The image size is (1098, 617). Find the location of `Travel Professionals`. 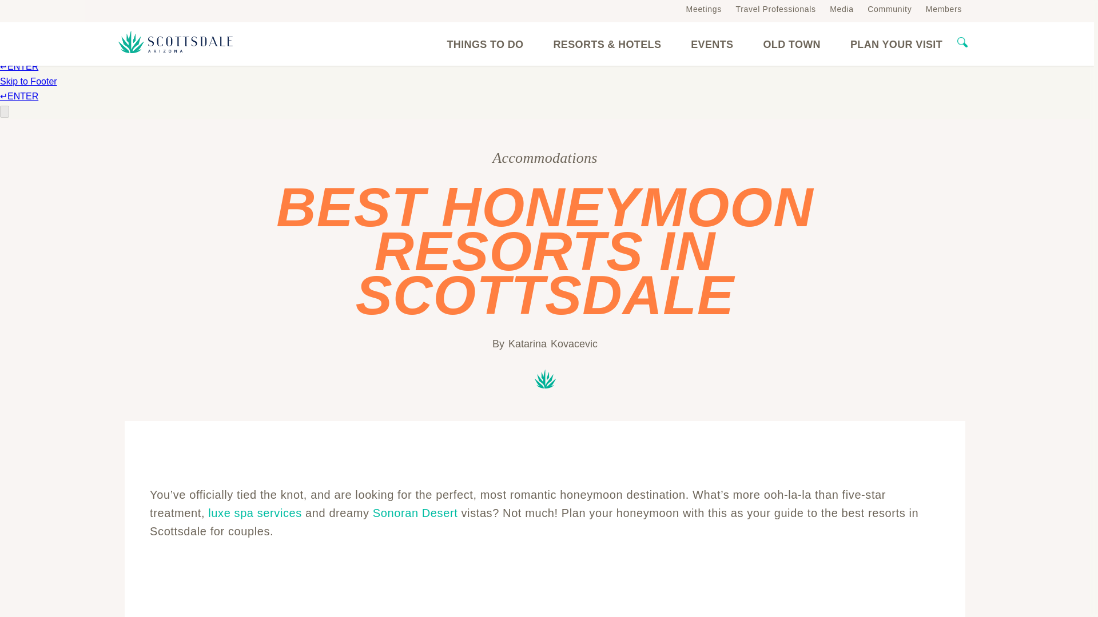

Travel Professionals is located at coordinates (775, 9).